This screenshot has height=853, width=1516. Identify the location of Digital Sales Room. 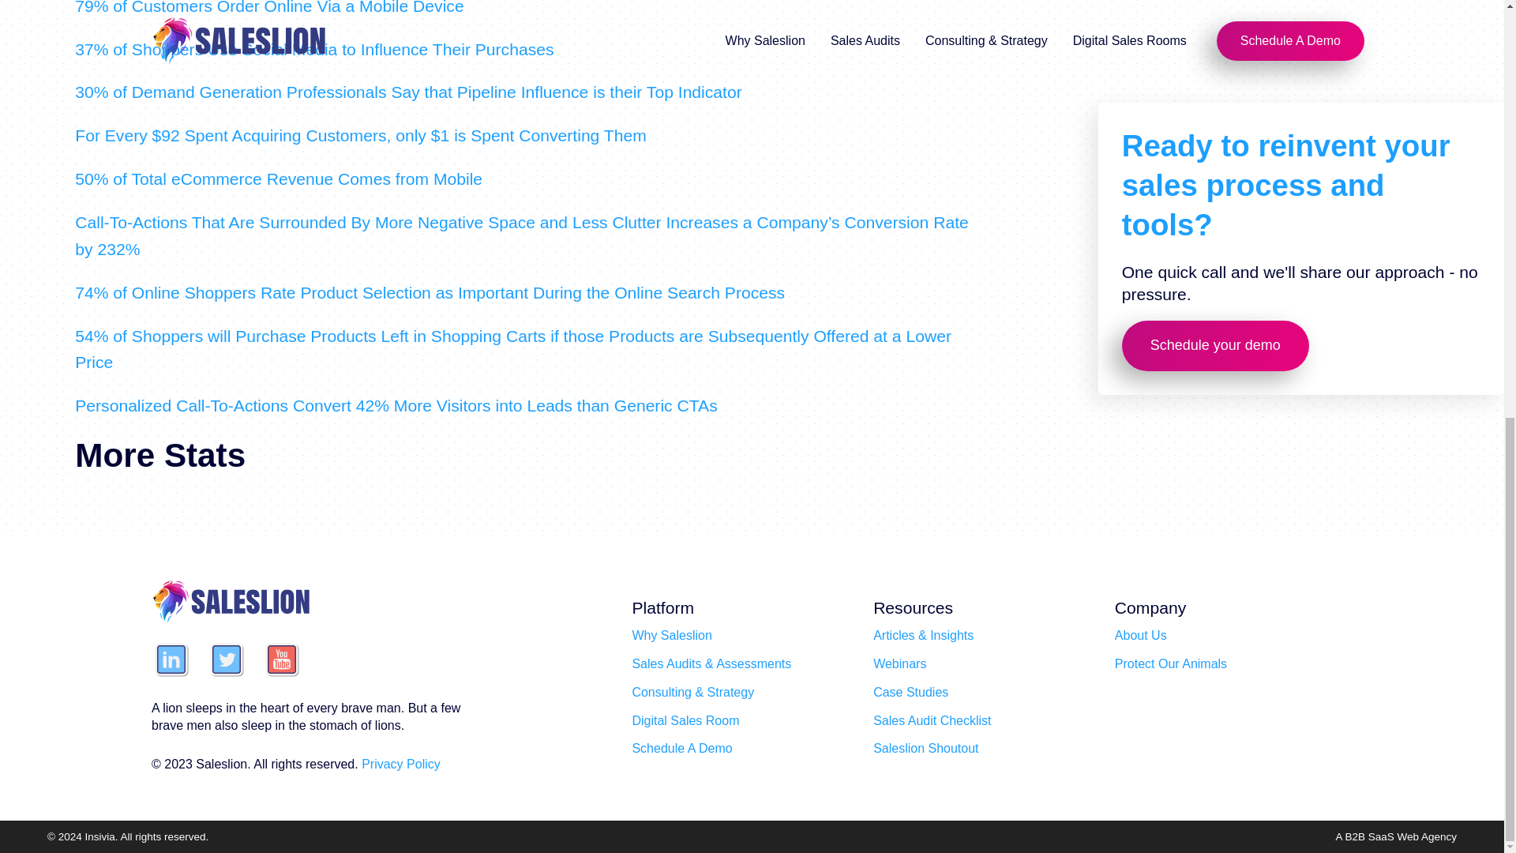
(685, 720).